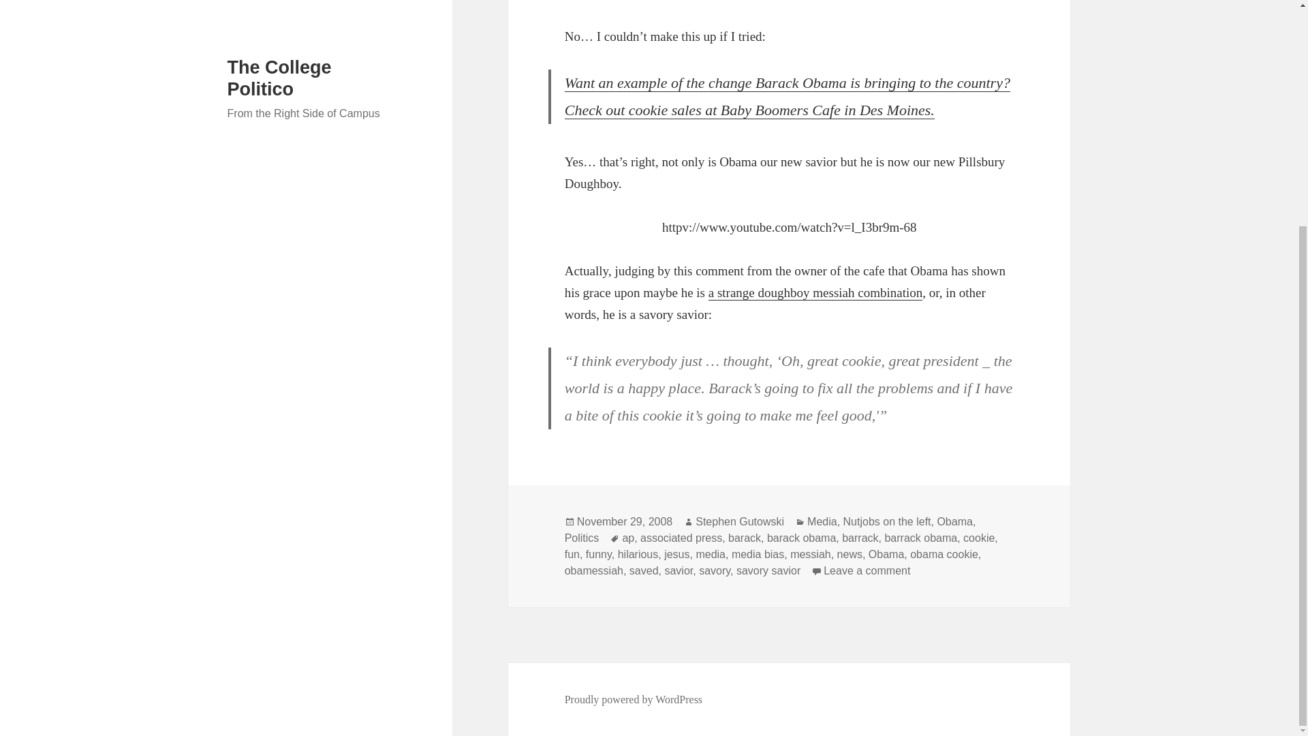  Describe the element at coordinates (822, 522) in the screenshot. I see `Media` at that location.